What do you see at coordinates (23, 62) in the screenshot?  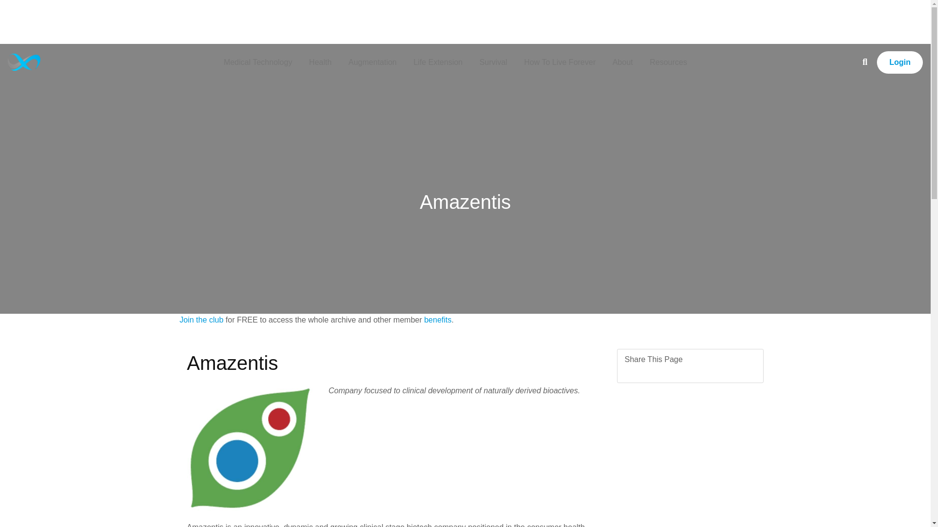 I see `Click for home page` at bounding box center [23, 62].